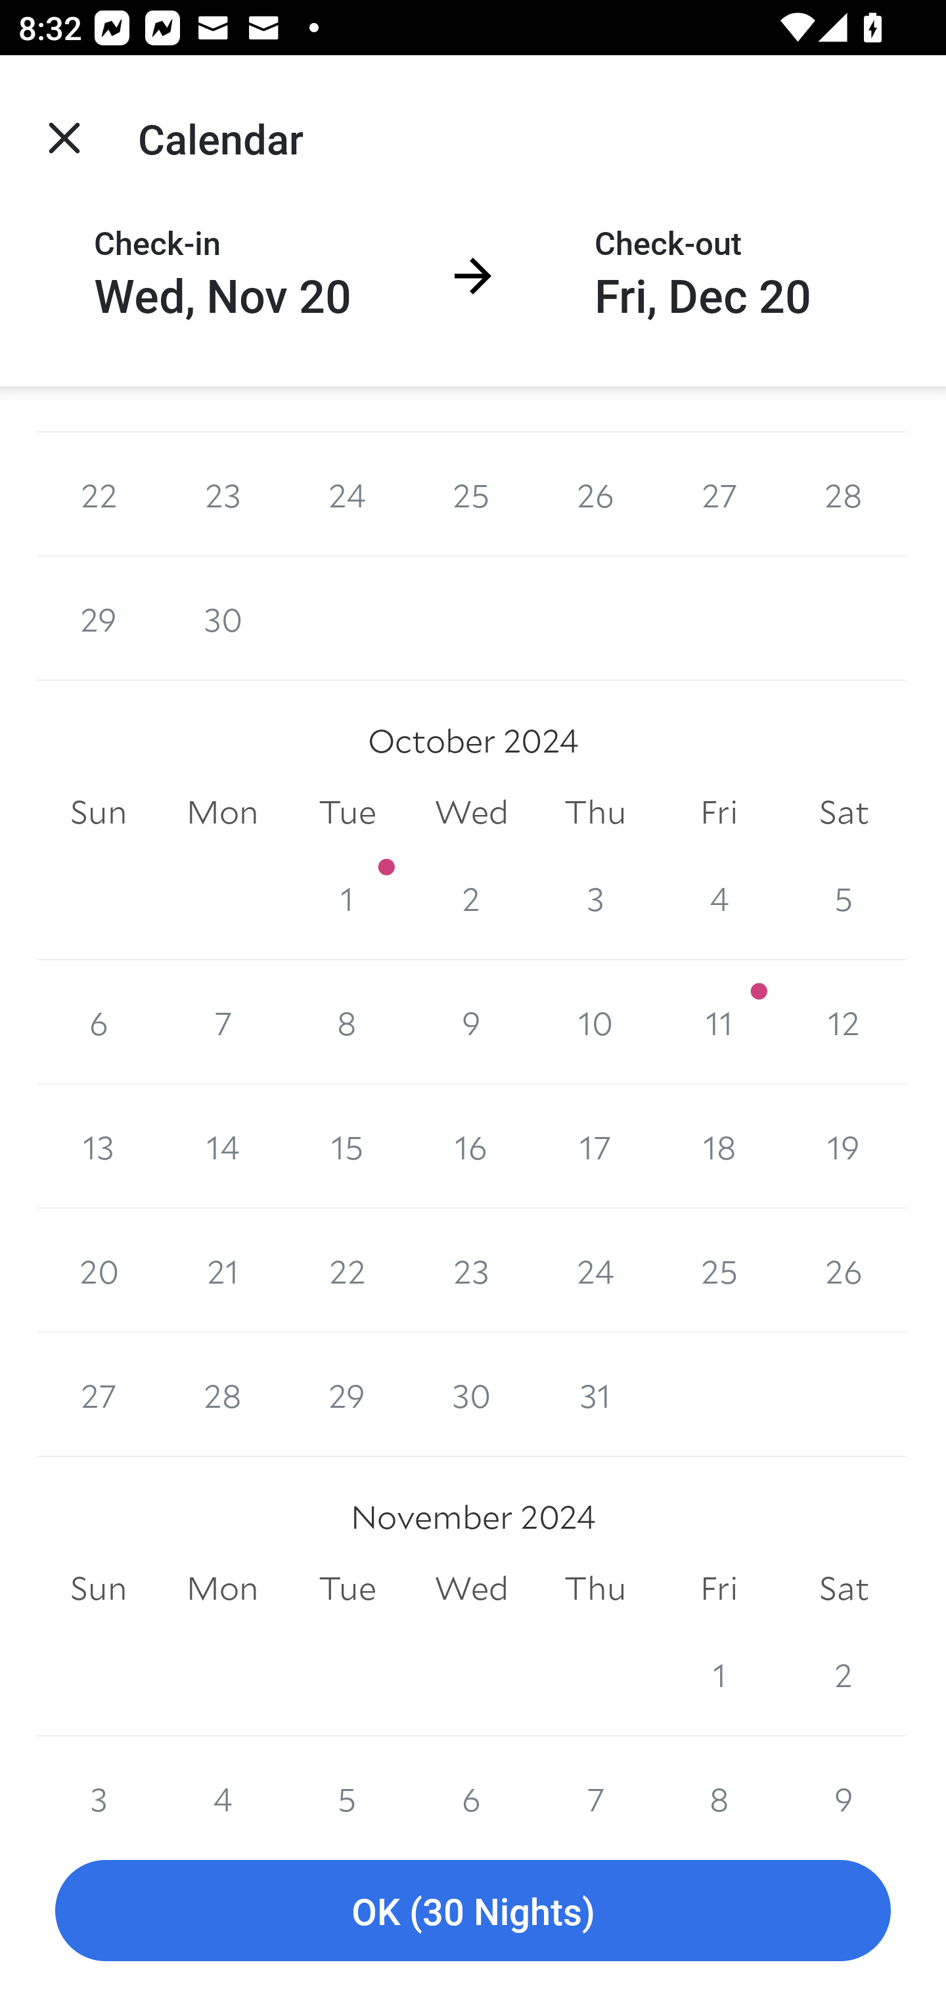  I want to click on 23 23 October 2024, so click(472, 1270).